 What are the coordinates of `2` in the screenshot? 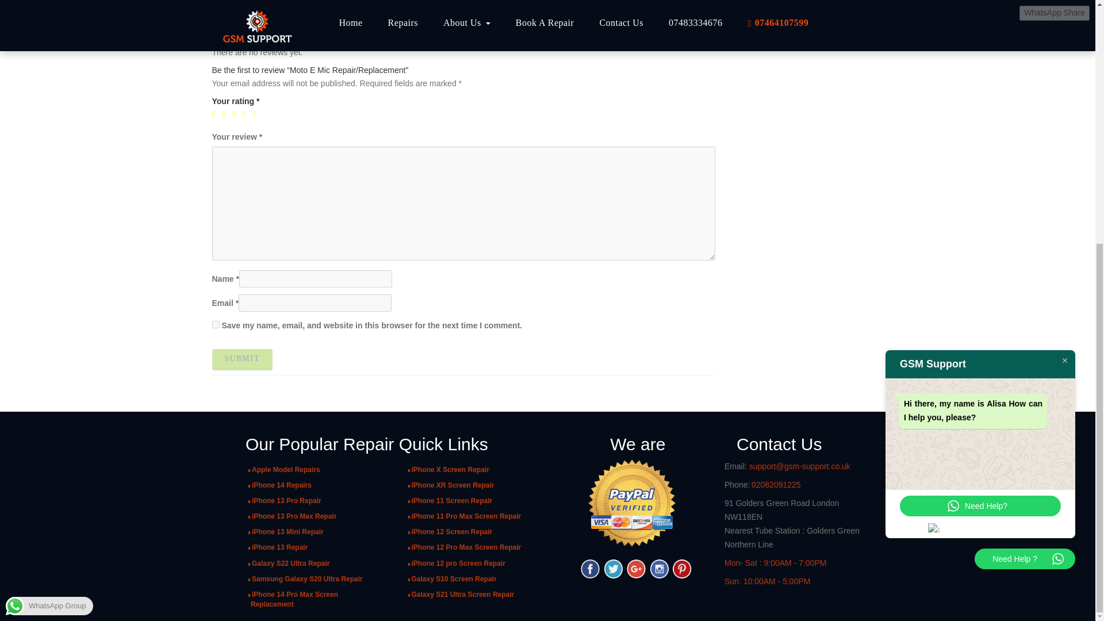 It's located at (225, 114).